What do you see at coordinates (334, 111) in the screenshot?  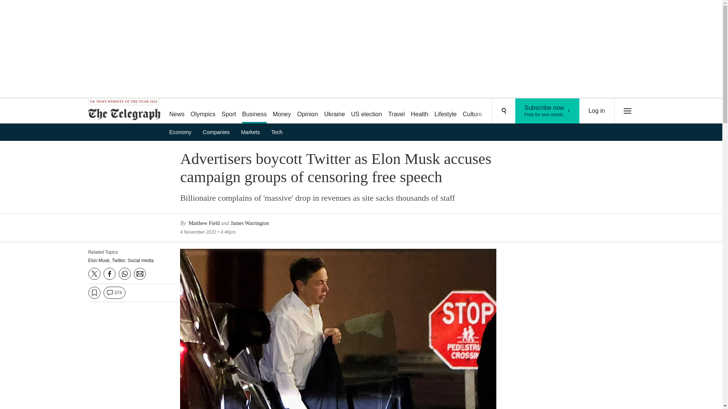 I see `Lifestyle` at bounding box center [334, 111].